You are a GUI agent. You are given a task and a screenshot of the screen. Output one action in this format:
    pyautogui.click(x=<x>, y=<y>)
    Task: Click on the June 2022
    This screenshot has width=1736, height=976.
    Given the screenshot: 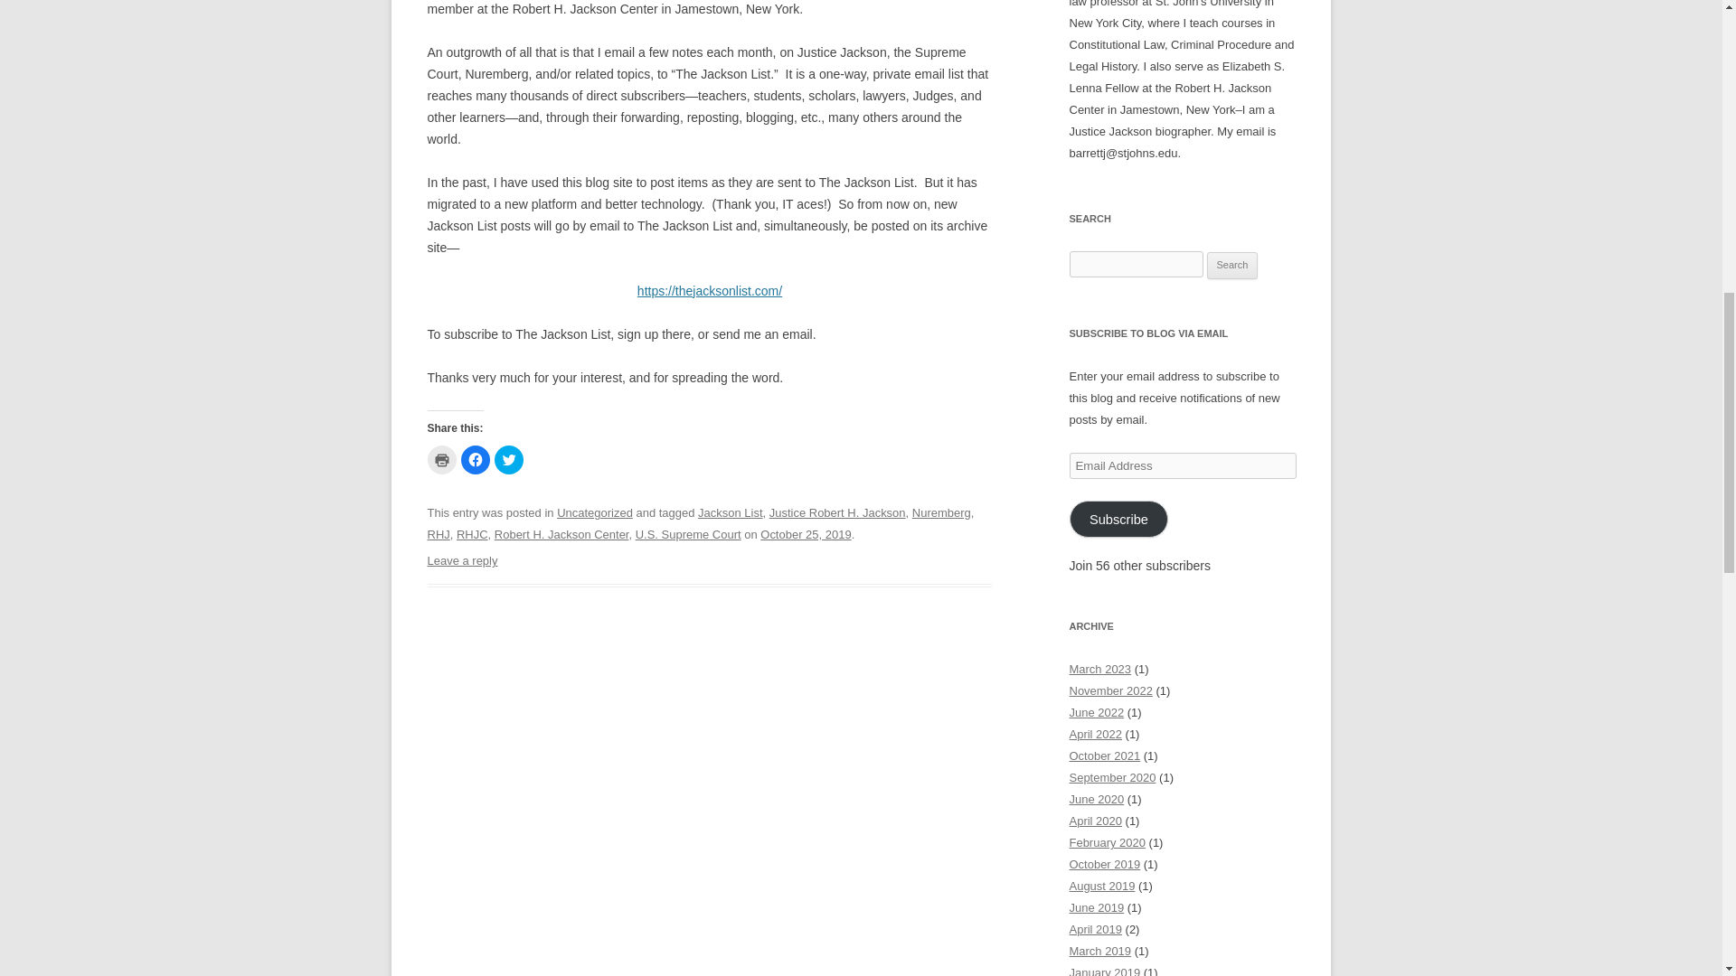 What is the action you would take?
    pyautogui.click(x=1096, y=712)
    